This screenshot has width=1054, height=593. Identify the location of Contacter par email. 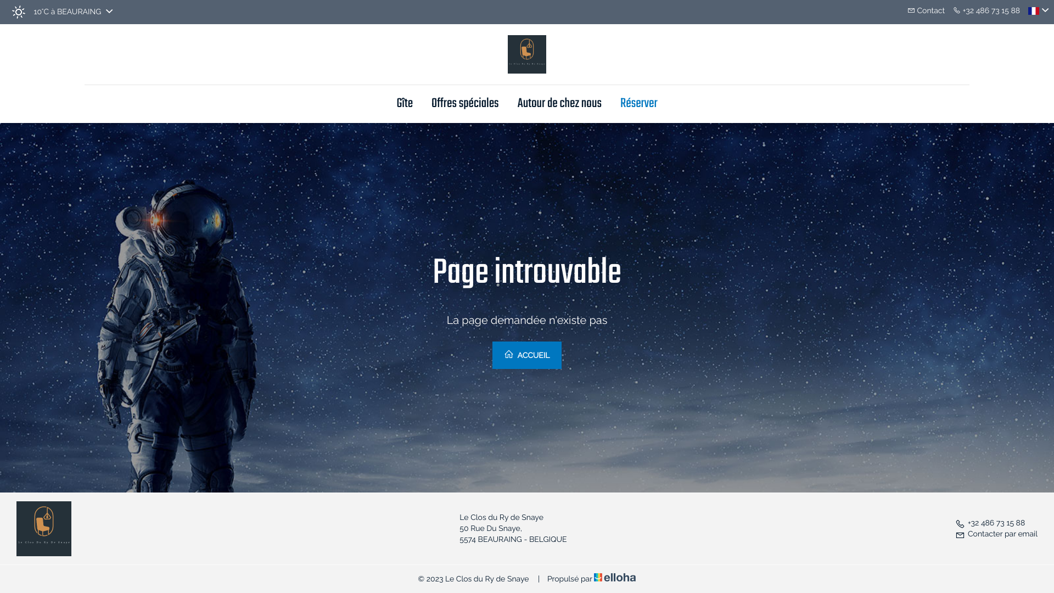
(996, 534).